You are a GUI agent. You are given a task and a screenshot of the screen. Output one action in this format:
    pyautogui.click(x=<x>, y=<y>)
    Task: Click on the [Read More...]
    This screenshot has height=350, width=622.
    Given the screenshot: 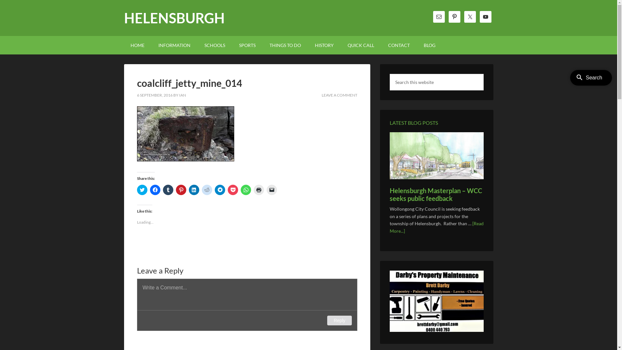 What is the action you would take?
    pyautogui.click(x=436, y=227)
    